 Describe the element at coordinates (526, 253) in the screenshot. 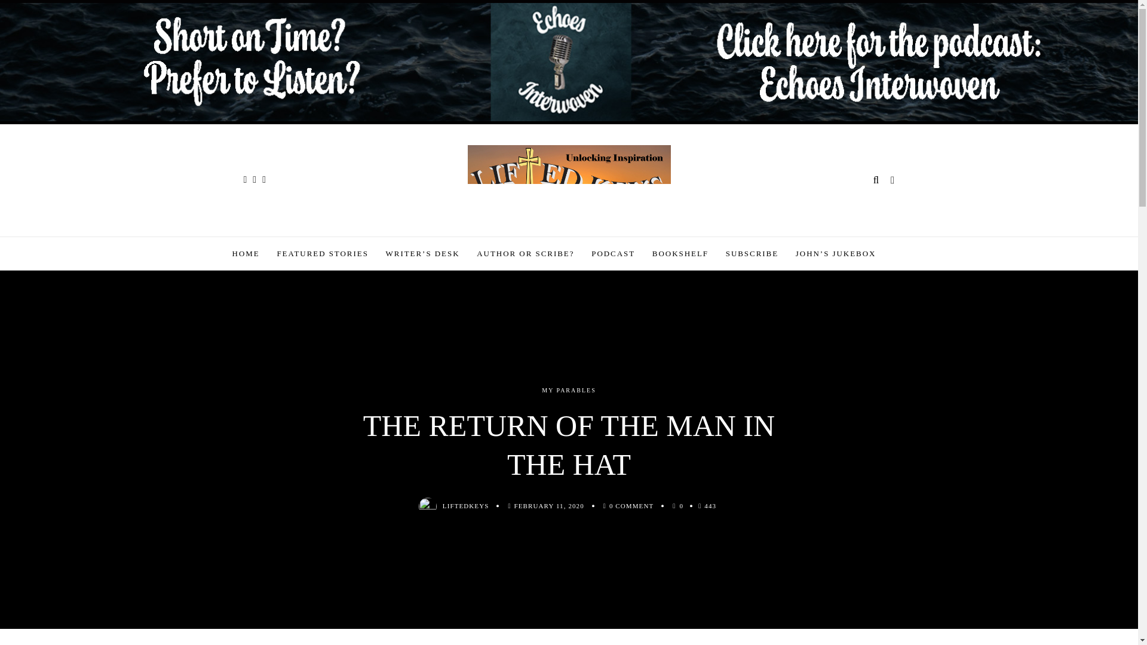

I see `AUTHOR OR SCRIBE?` at that location.